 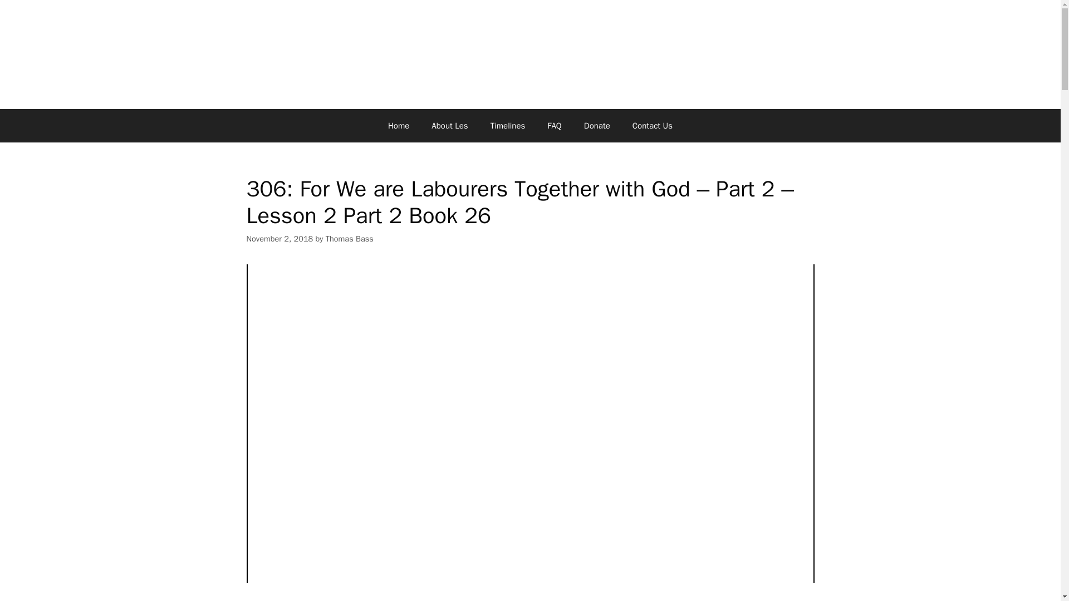 I want to click on Les Feldick Bible Study, so click(x=529, y=53).